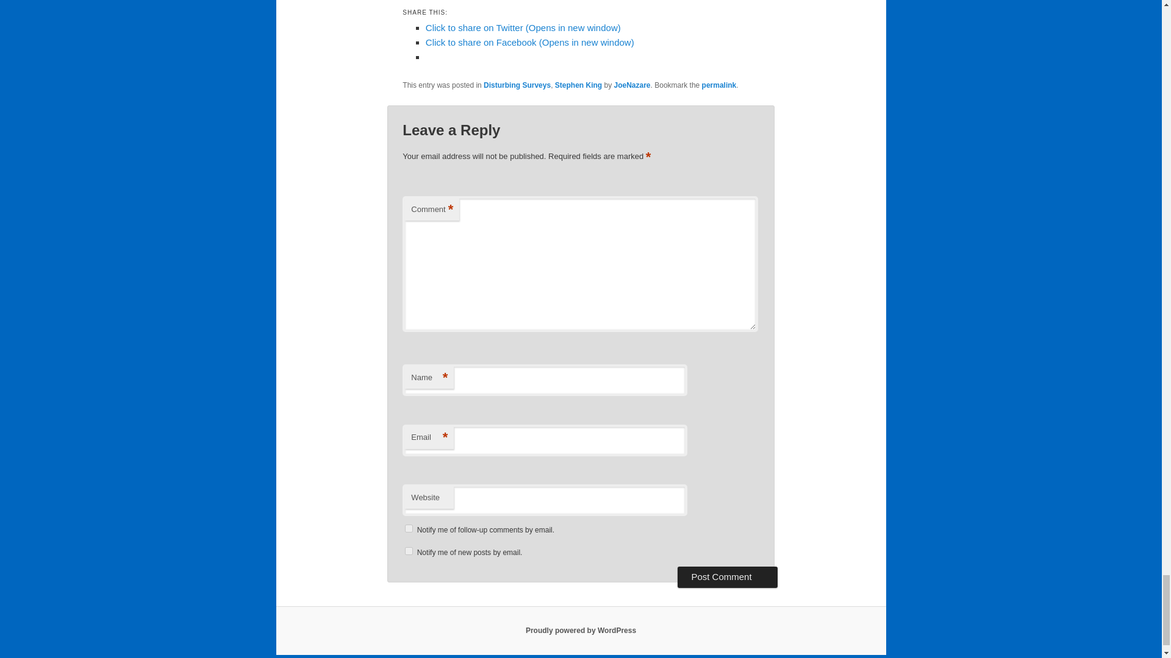  Describe the element at coordinates (581, 631) in the screenshot. I see `Semantic Personal Publishing Platform` at that location.